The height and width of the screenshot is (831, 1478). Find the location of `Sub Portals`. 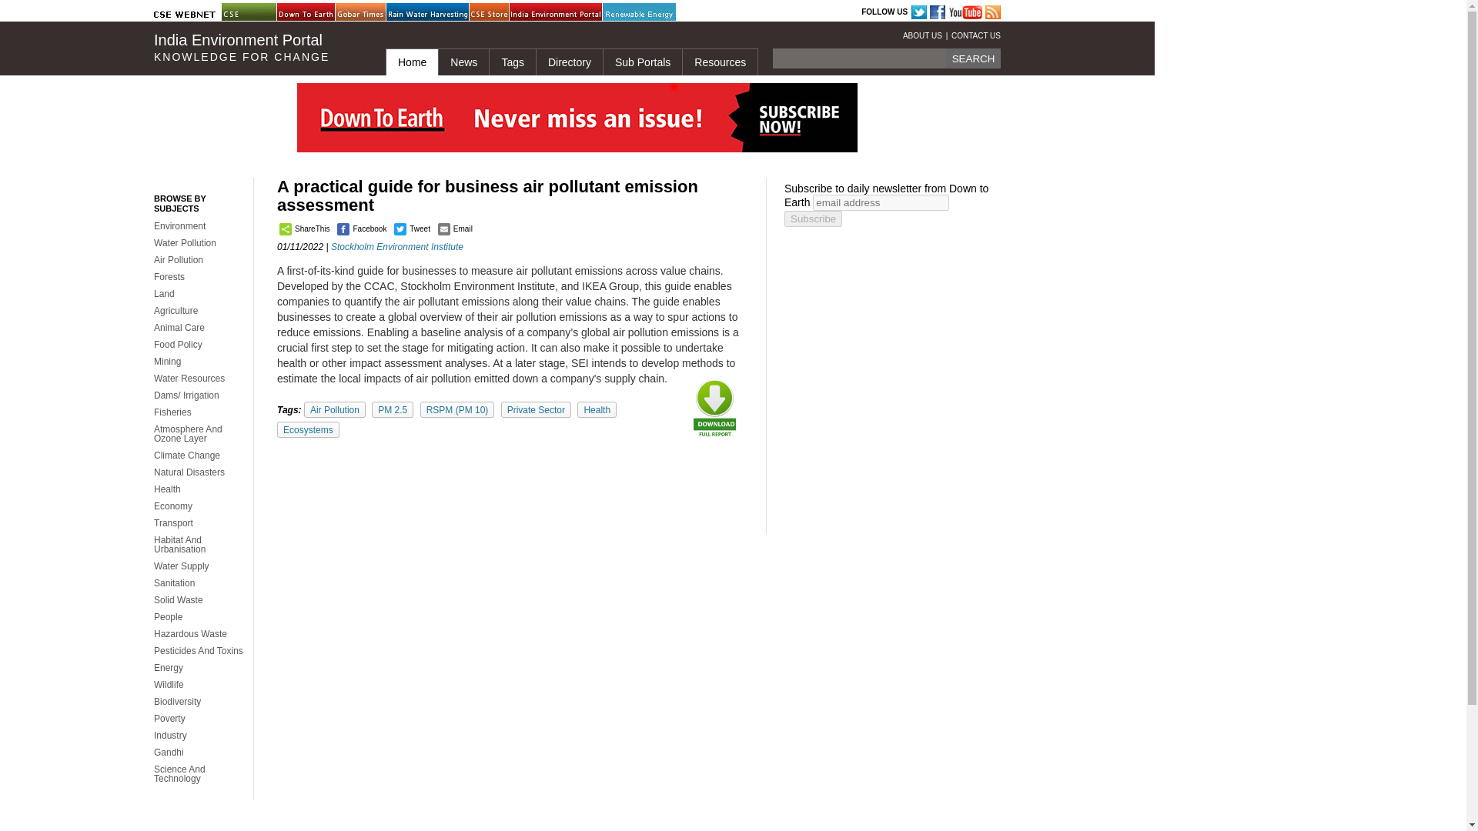

Sub Portals is located at coordinates (642, 62).